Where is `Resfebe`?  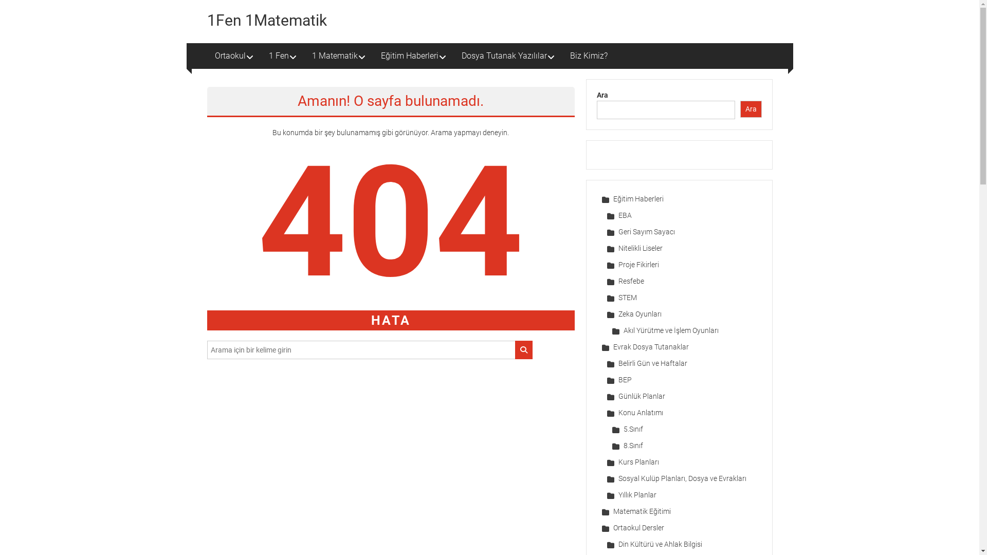 Resfebe is located at coordinates (625, 281).